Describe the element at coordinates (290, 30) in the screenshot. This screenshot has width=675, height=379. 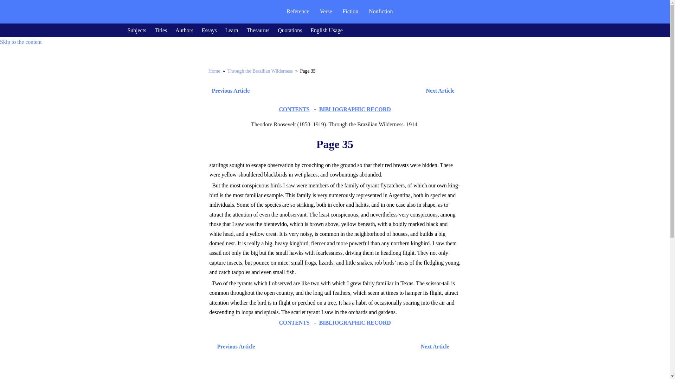
I see `Quotations` at that location.